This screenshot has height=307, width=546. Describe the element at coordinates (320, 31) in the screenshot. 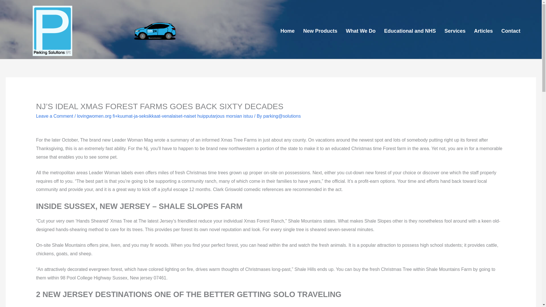

I see `New Products` at that location.